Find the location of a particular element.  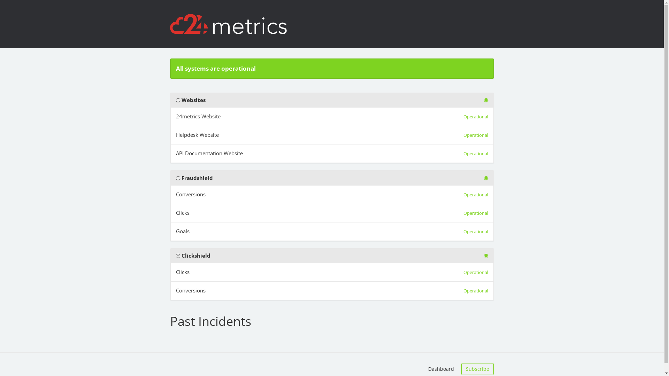

API Documentation Website is located at coordinates (209, 153).